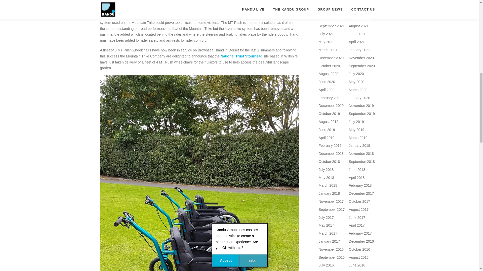 The height and width of the screenshot is (271, 483). What do you see at coordinates (285, 4) in the screenshot?
I see `Mountain Trike` at bounding box center [285, 4].